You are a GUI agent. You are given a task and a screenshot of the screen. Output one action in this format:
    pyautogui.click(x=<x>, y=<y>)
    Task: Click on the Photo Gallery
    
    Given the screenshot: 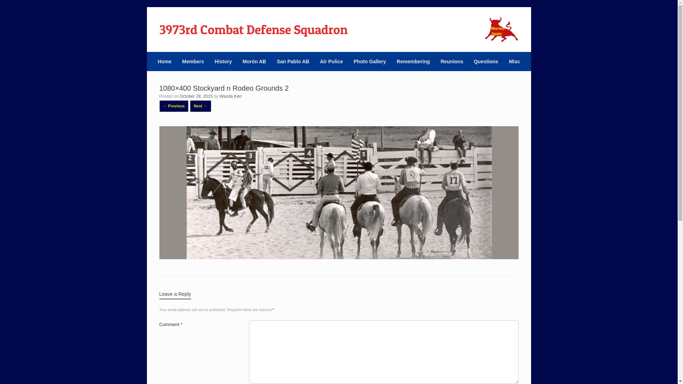 What is the action you would take?
    pyautogui.click(x=370, y=62)
    